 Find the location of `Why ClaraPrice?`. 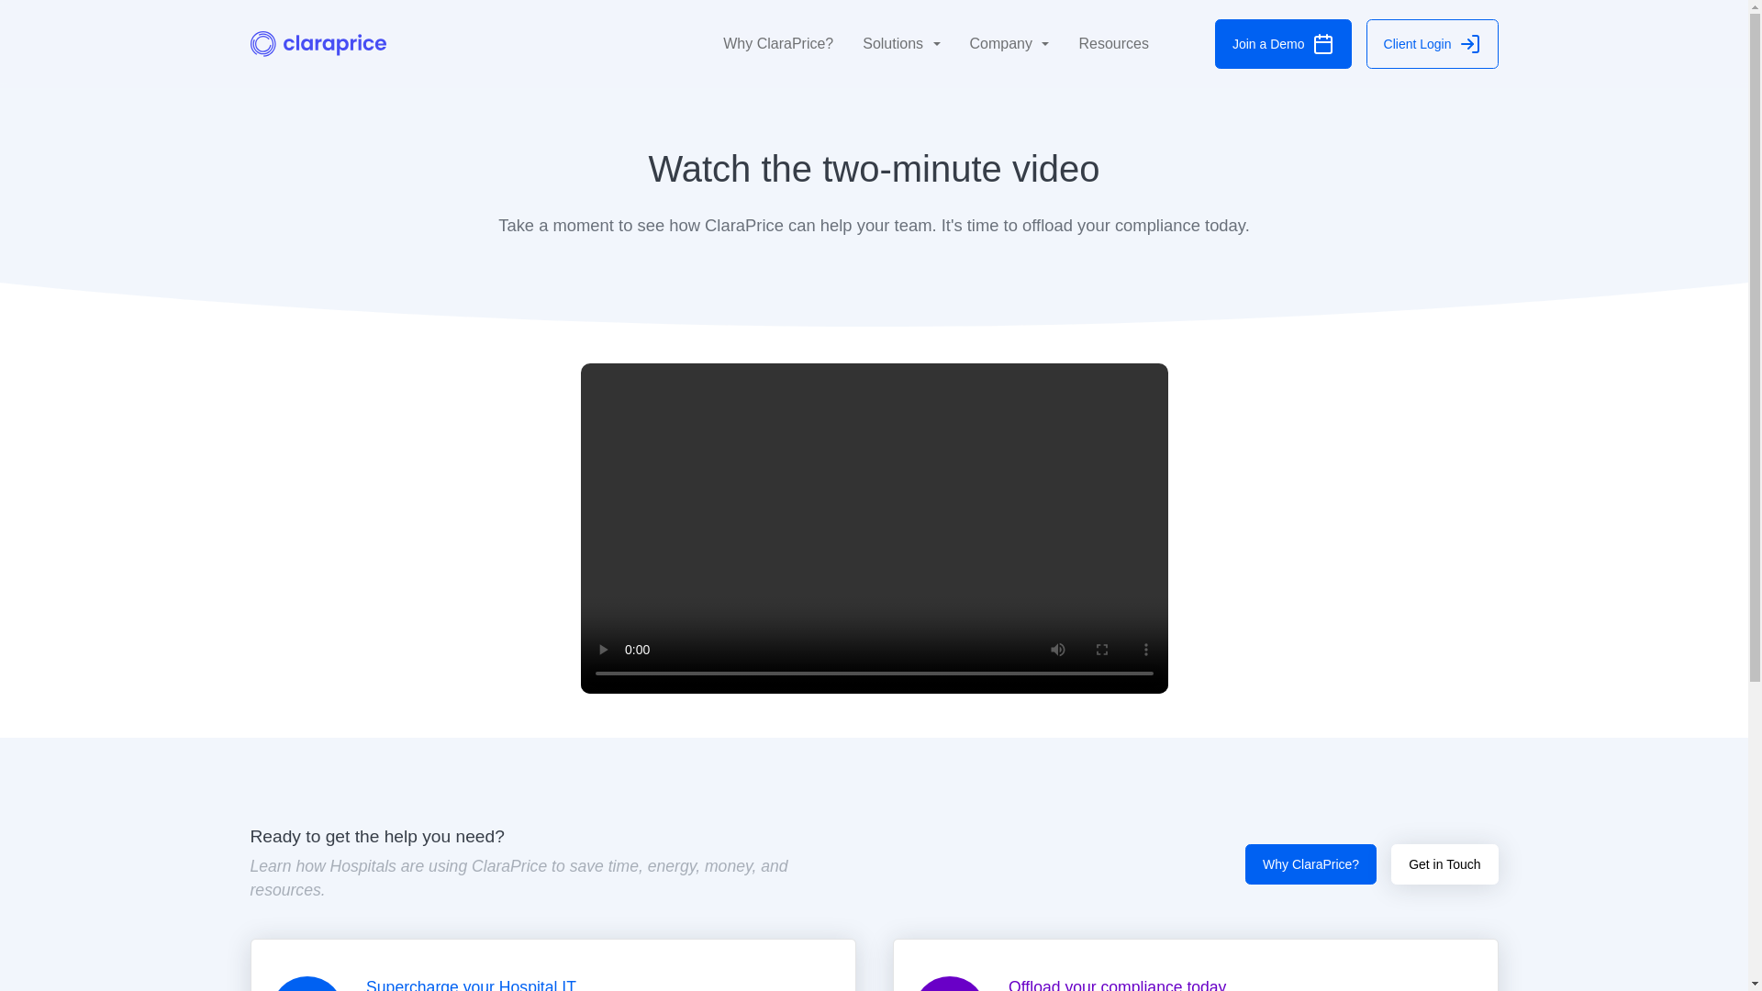

Why ClaraPrice? is located at coordinates (777, 44).